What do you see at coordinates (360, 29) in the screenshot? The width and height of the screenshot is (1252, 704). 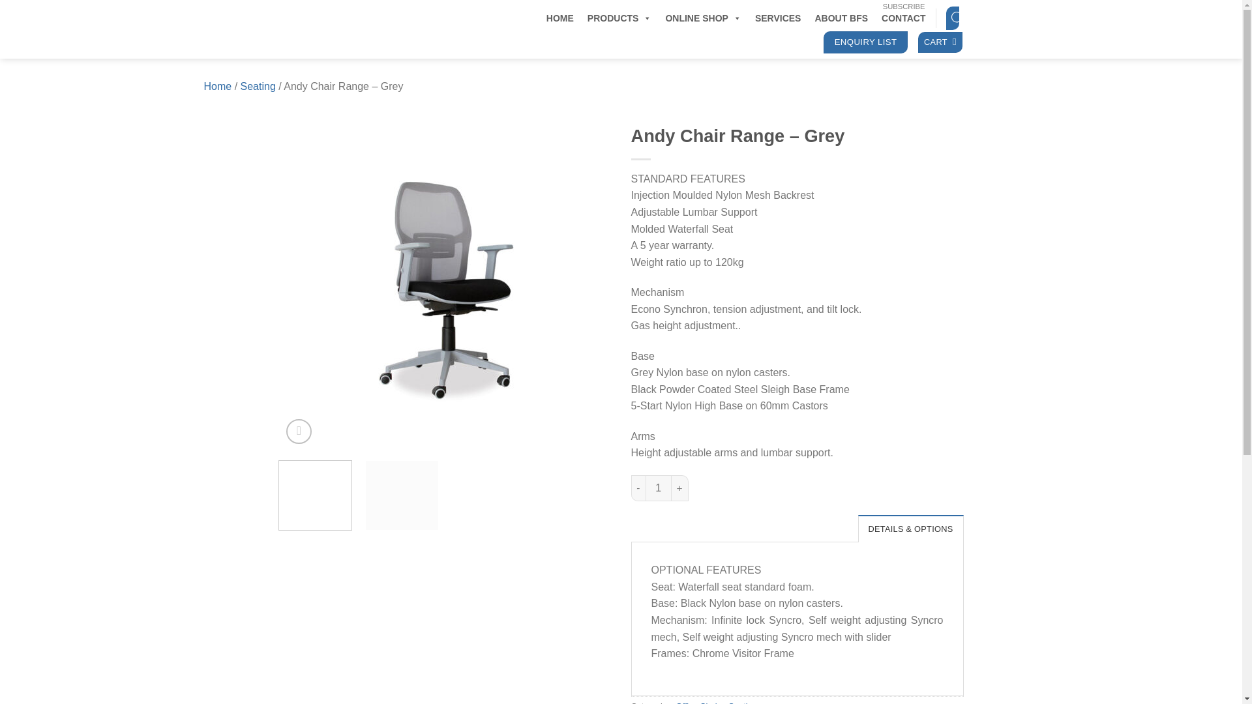 I see `Business Furniture Solutions - Rent or Buy Office Furniture` at bounding box center [360, 29].